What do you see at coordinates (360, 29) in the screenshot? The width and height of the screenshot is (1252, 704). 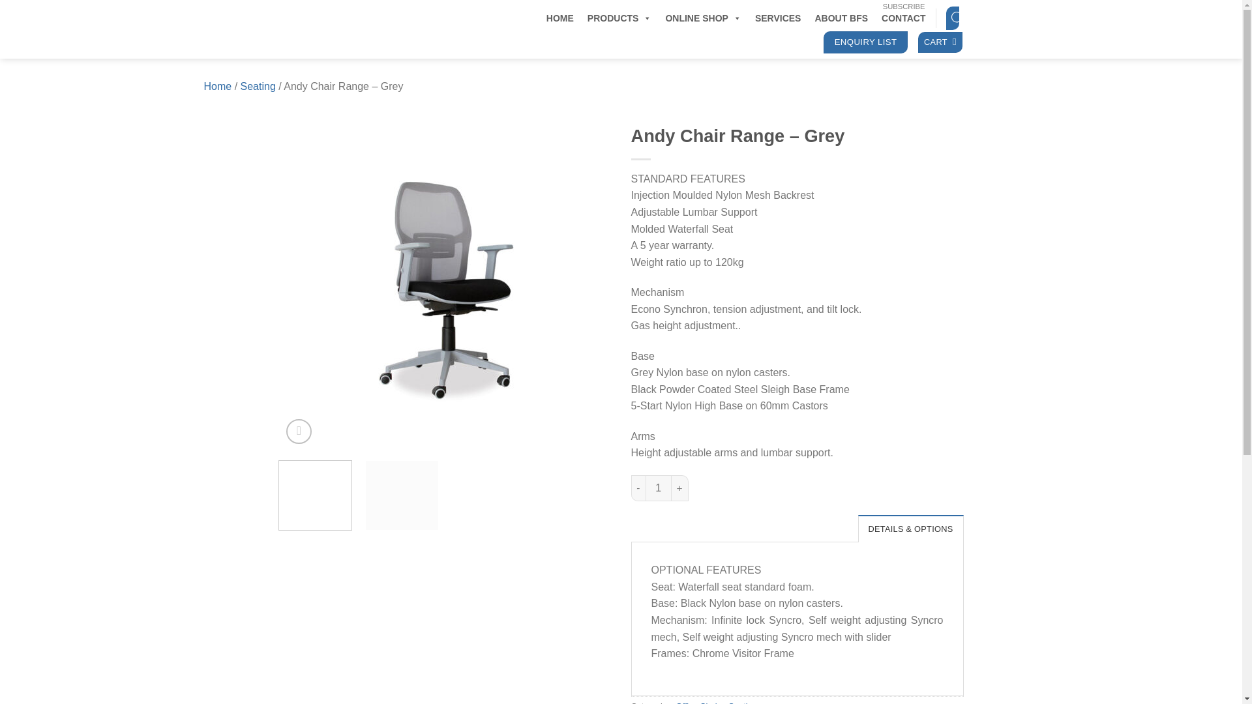 I see `Business Furniture Solutions - Rent or Buy Office Furniture` at bounding box center [360, 29].